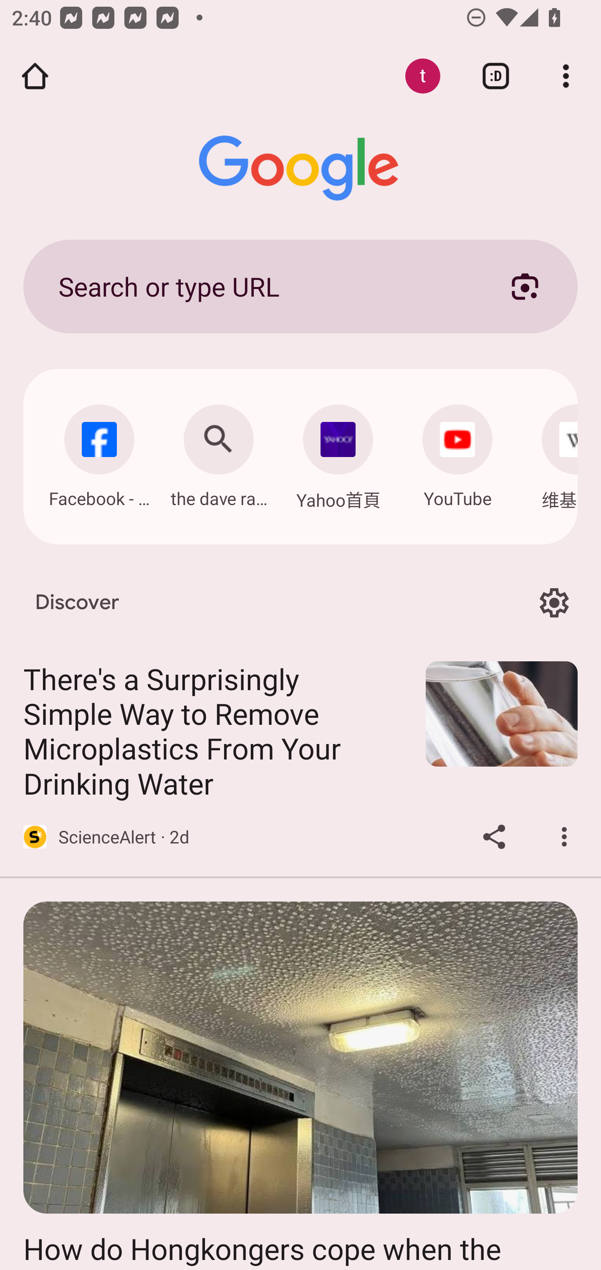 The image size is (601, 1270). I want to click on Navigate: Yahoo首頁: hk.mobi.yahoo.com Yahoo首頁, so click(338, 453).